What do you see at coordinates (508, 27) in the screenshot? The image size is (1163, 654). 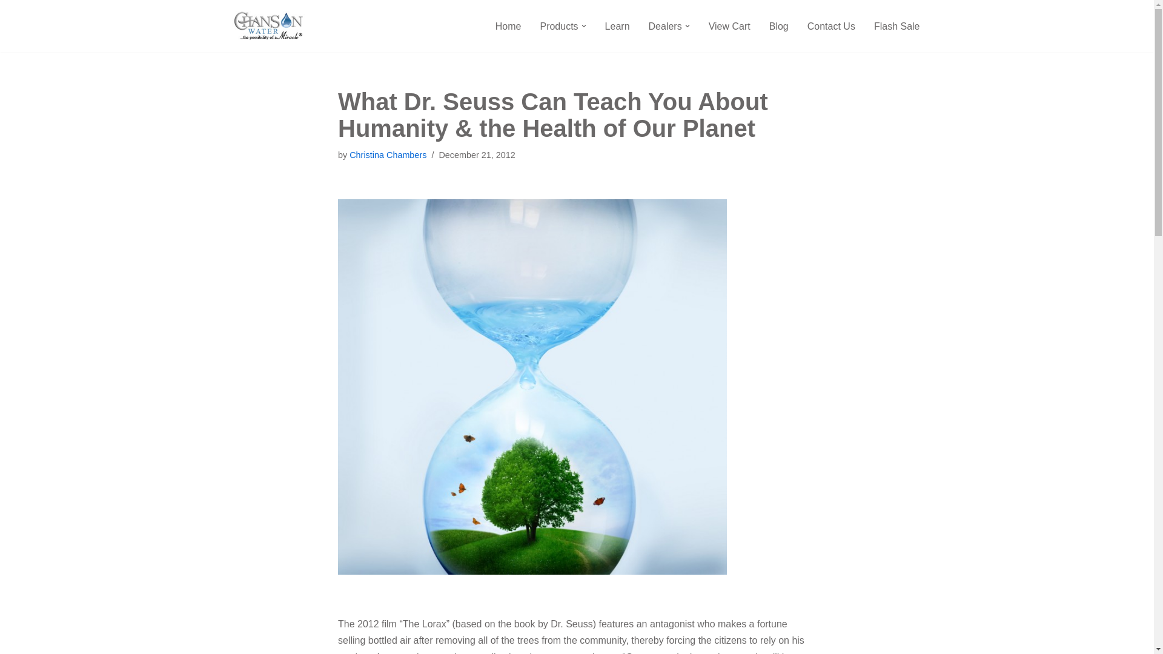 I see `Home` at bounding box center [508, 27].